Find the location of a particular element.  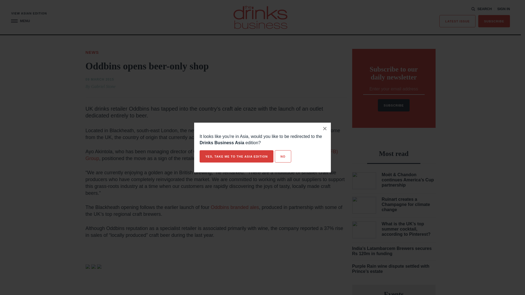

YES, TAKE ME TO THE ASIA EDITION is located at coordinates (236, 156).